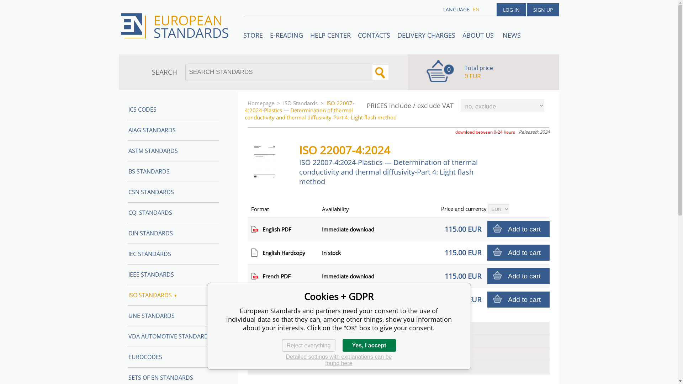 Image resolution: width=683 pixels, height=384 pixels. I want to click on CONTACTS, so click(374, 35).